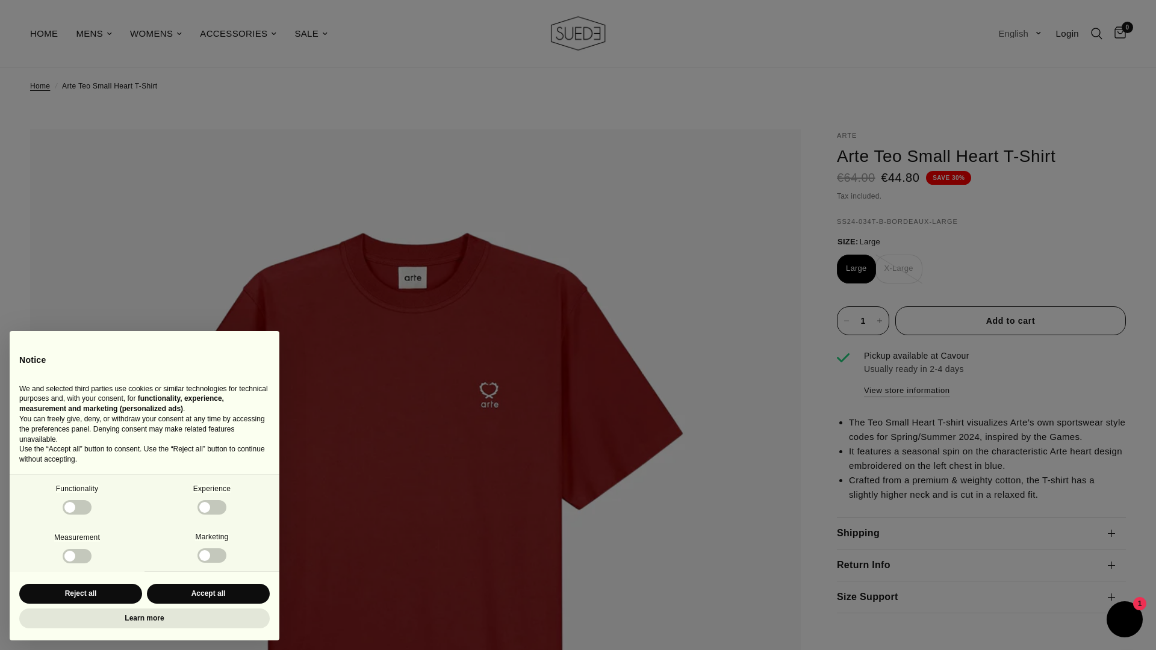  Describe the element at coordinates (76, 556) in the screenshot. I see `false` at that location.